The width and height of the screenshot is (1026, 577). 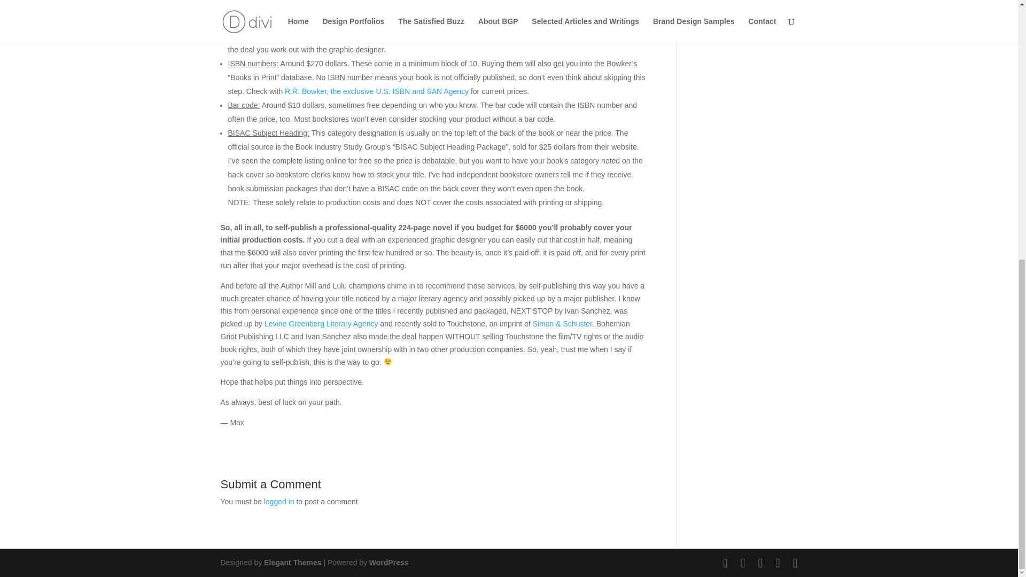 I want to click on WordPress, so click(x=389, y=562).